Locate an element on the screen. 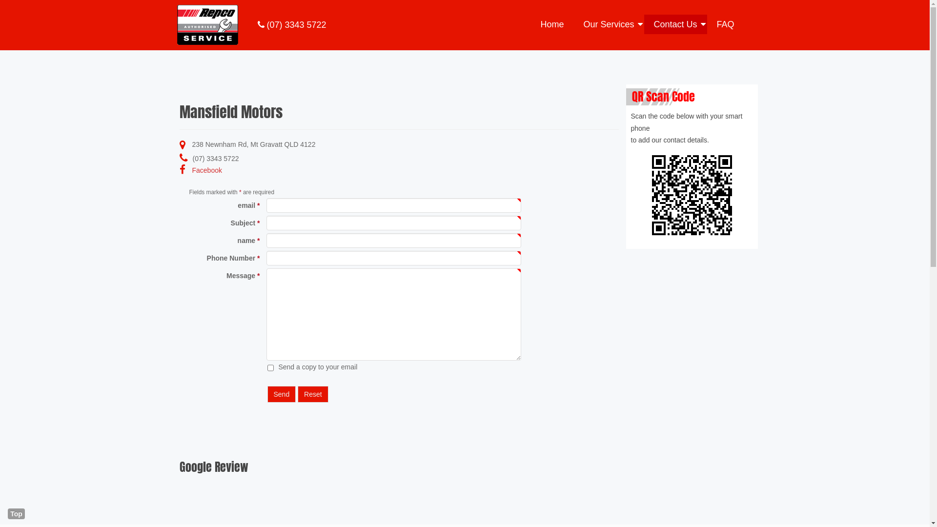 The width and height of the screenshot is (937, 527). Address is located at coordinates (183, 144).